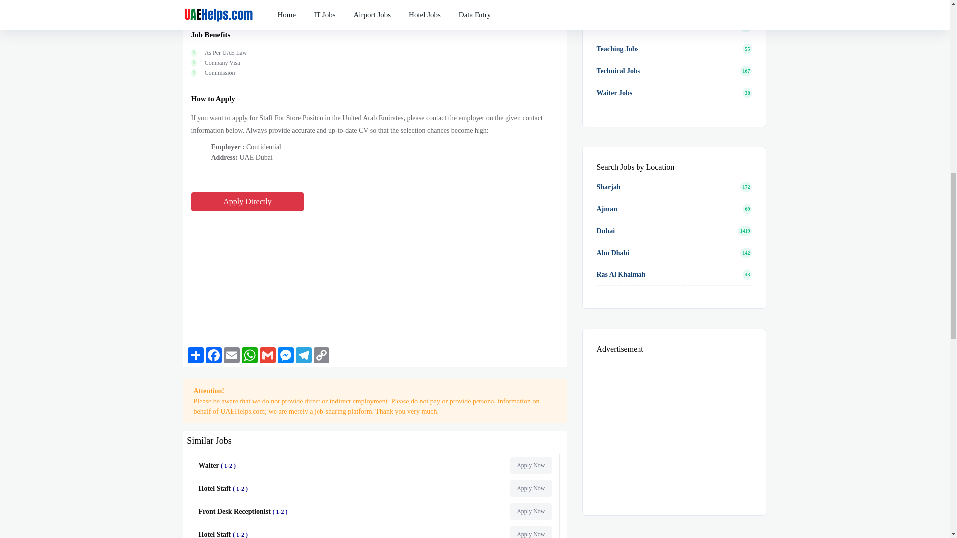  I want to click on WhatsApp, so click(249, 355).